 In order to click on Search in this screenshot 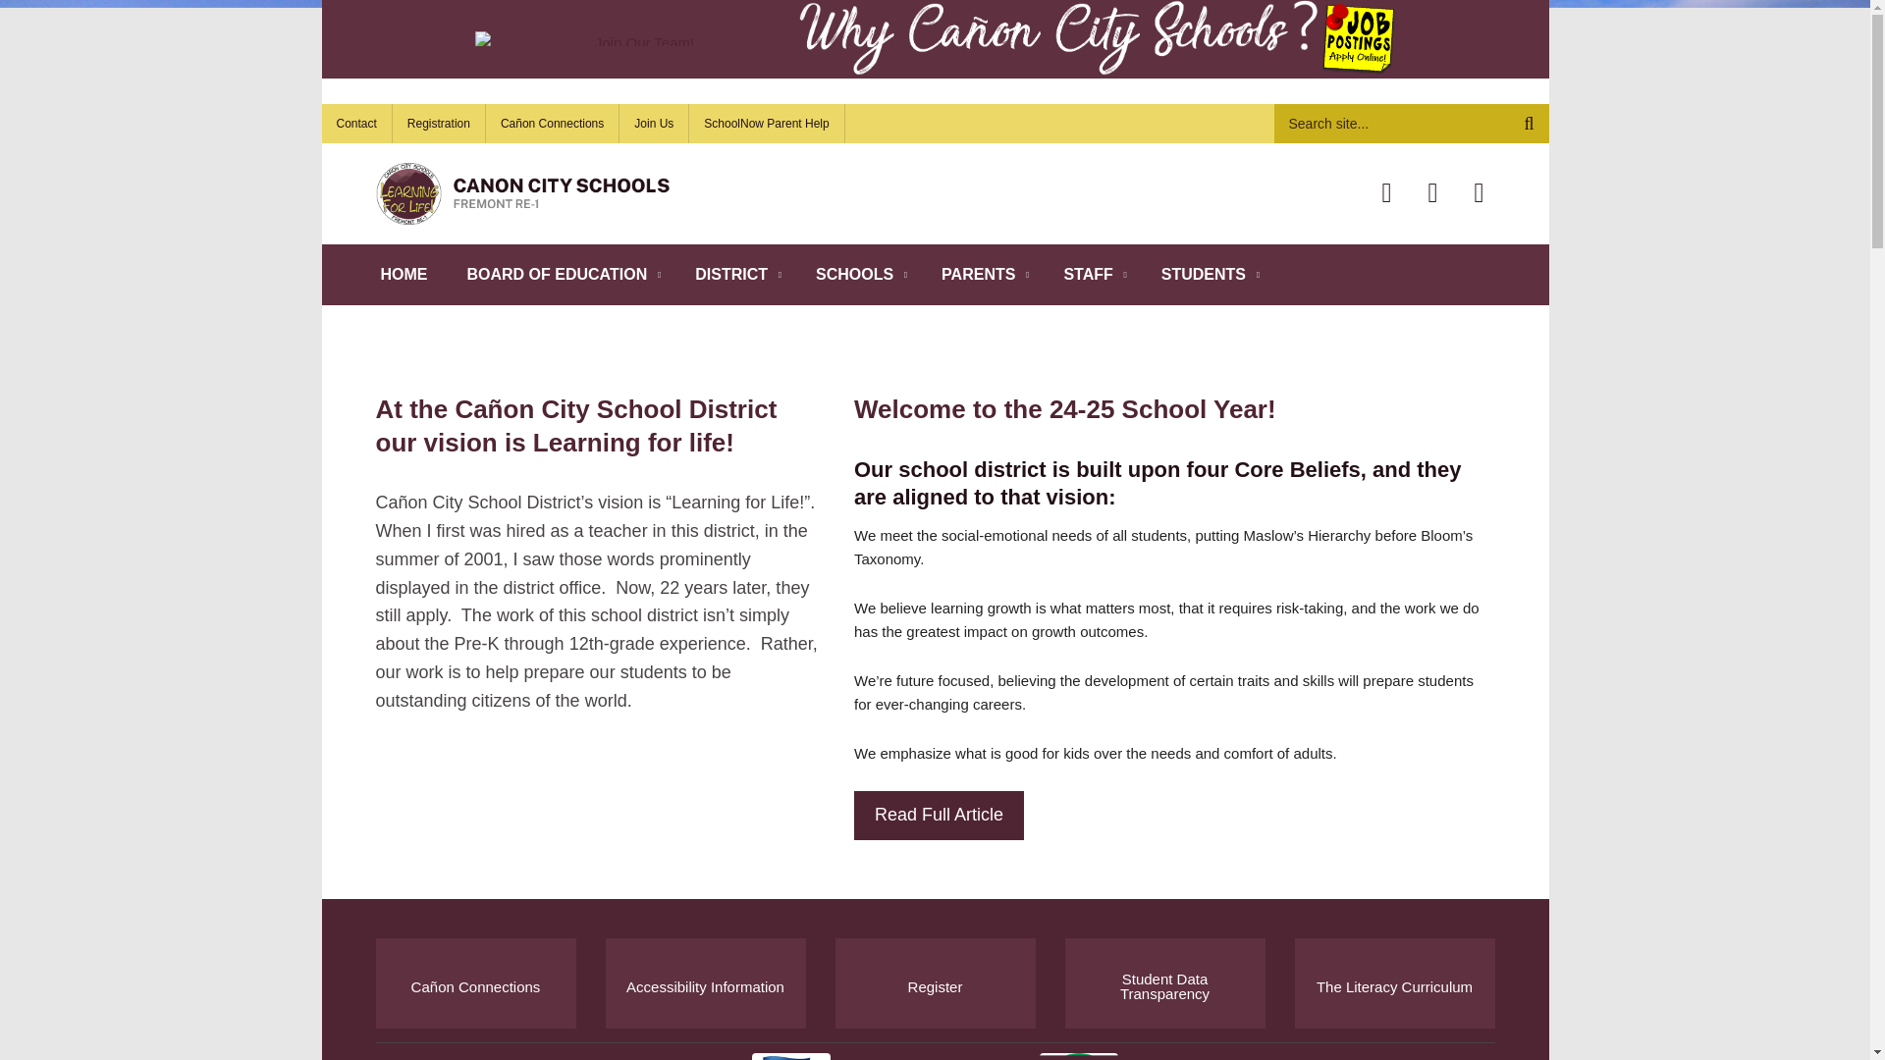, I will do `click(1412, 123)`.